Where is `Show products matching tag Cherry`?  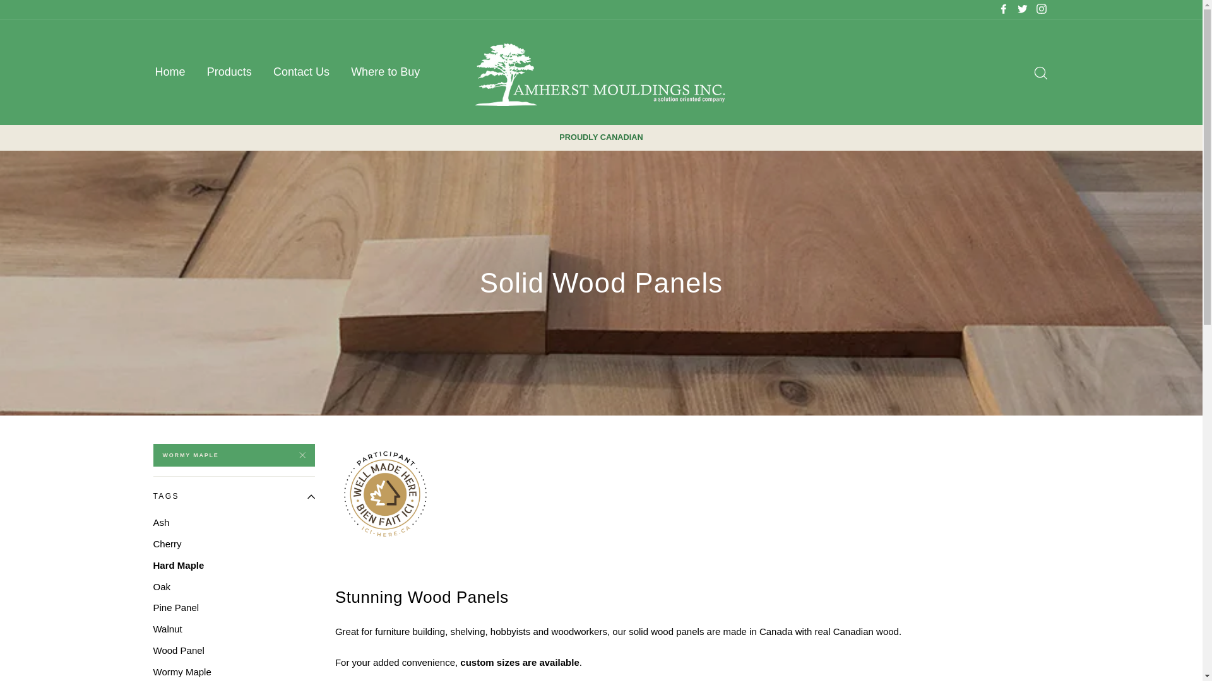
Show products matching tag Cherry is located at coordinates (233, 544).